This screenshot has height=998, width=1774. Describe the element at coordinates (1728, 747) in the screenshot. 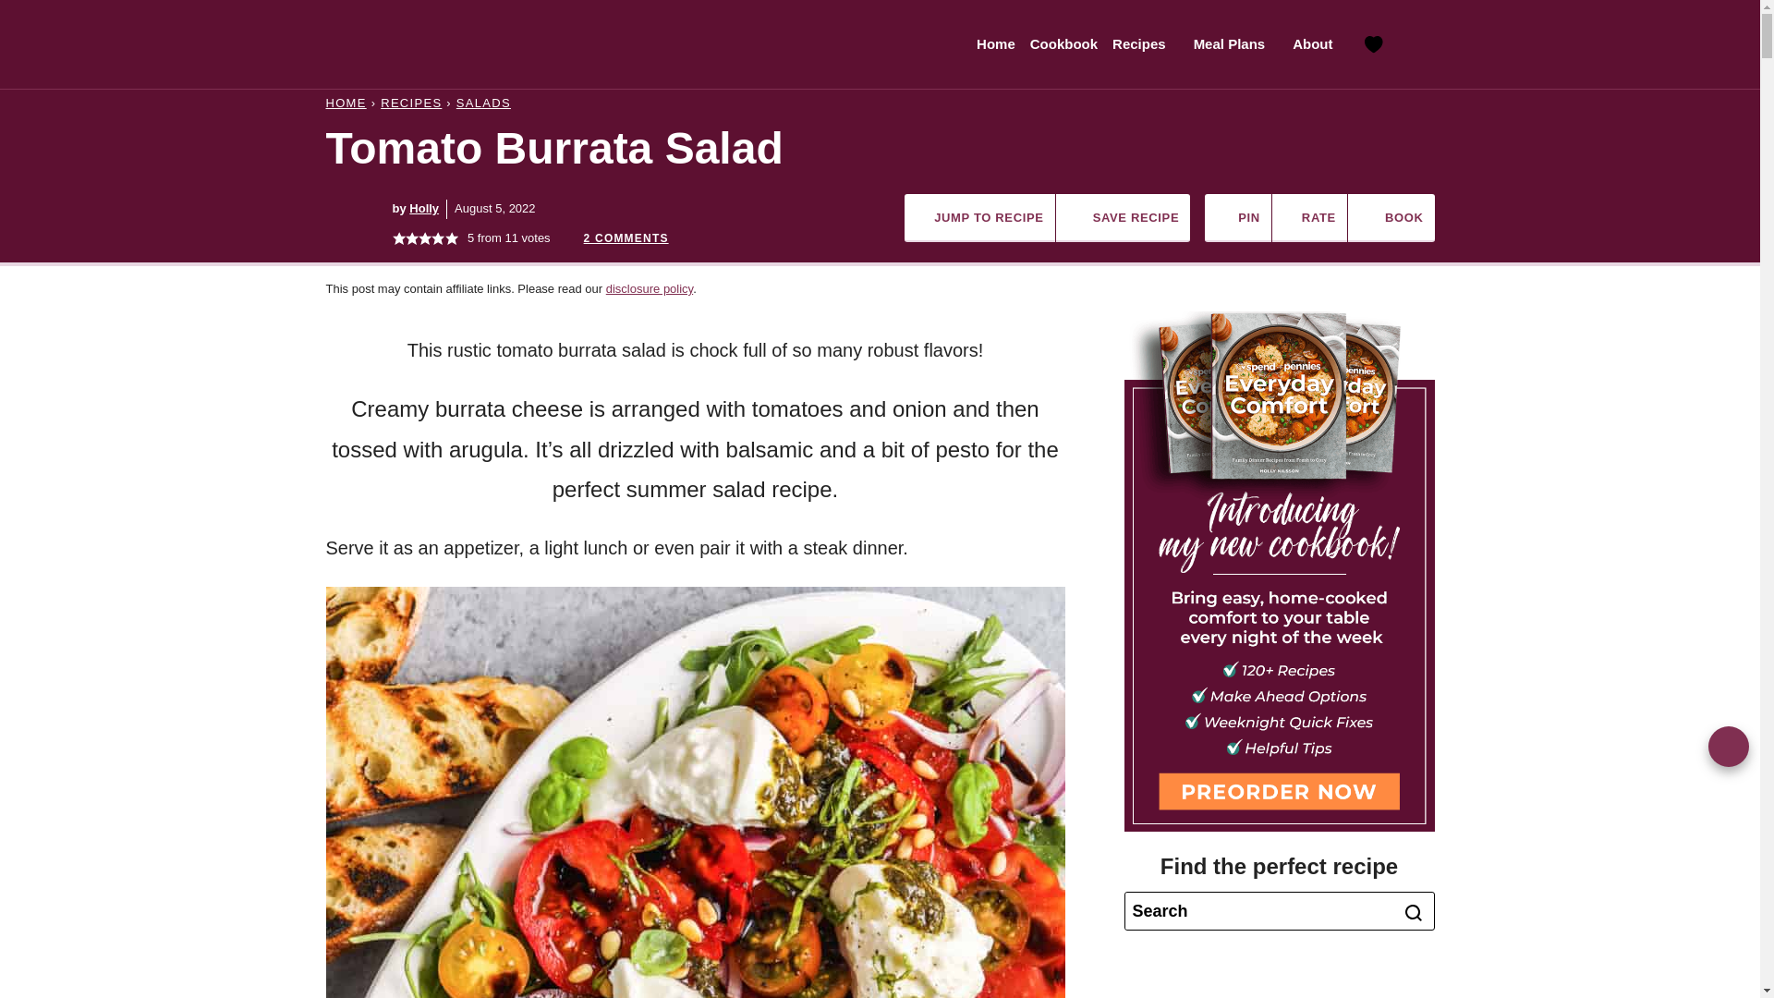

I see `Share on Pinterest` at that location.